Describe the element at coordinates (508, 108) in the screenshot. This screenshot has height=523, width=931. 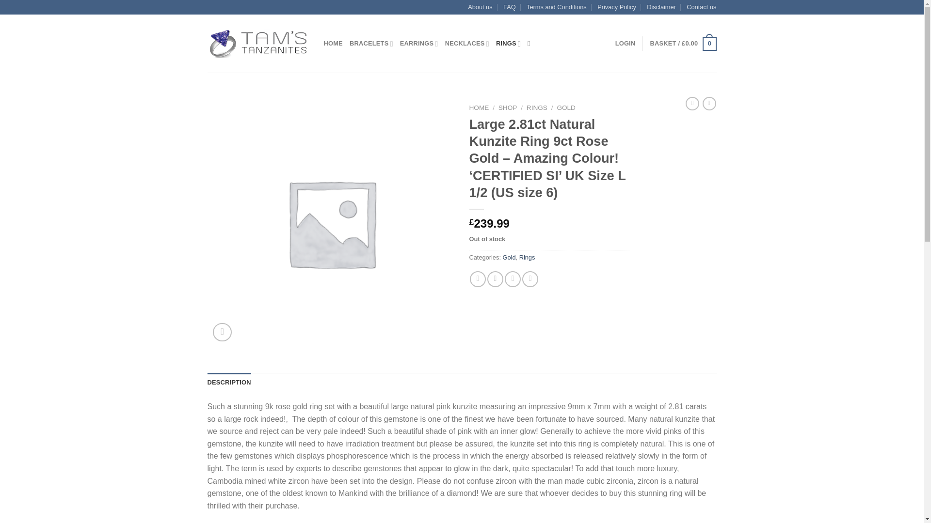
I see `SHOP` at that location.